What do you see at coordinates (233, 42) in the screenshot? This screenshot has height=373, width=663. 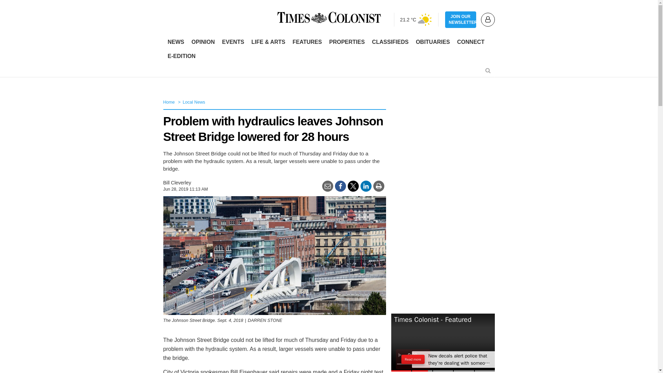 I see `EVENTS` at bounding box center [233, 42].